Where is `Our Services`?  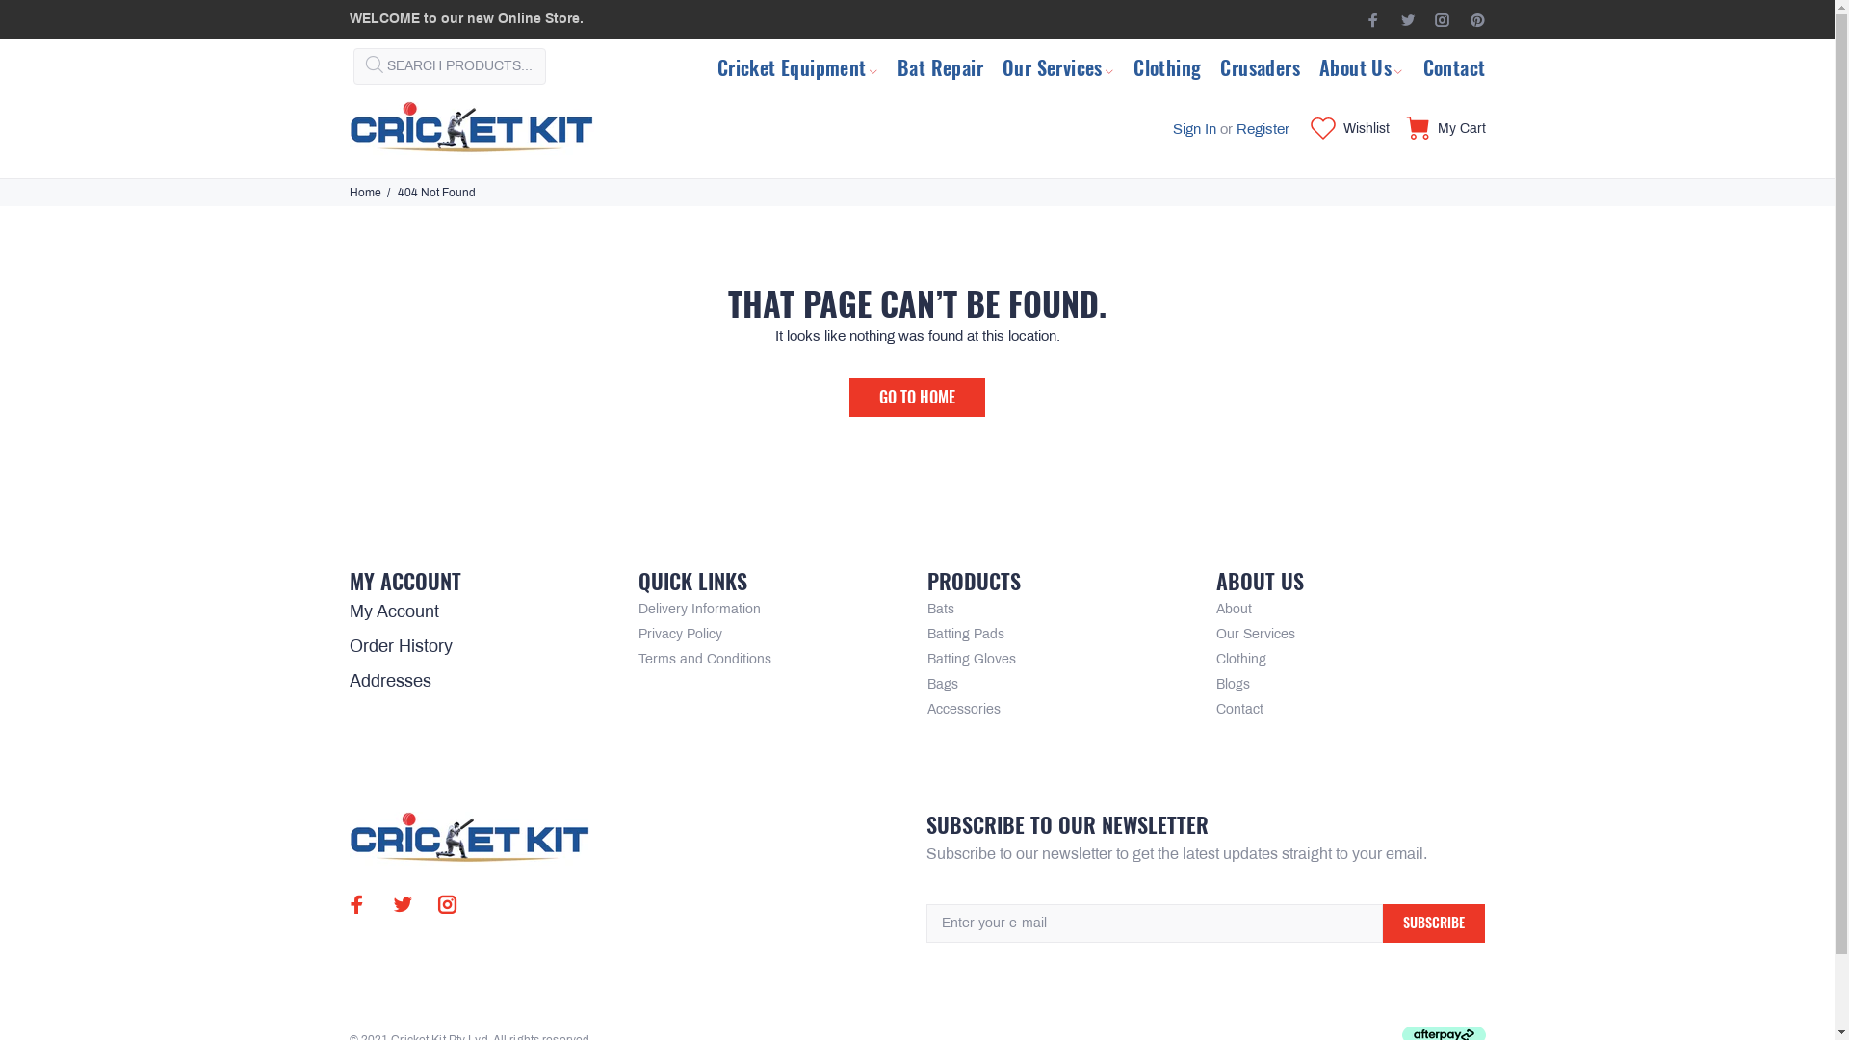 Our Services is located at coordinates (1255, 635).